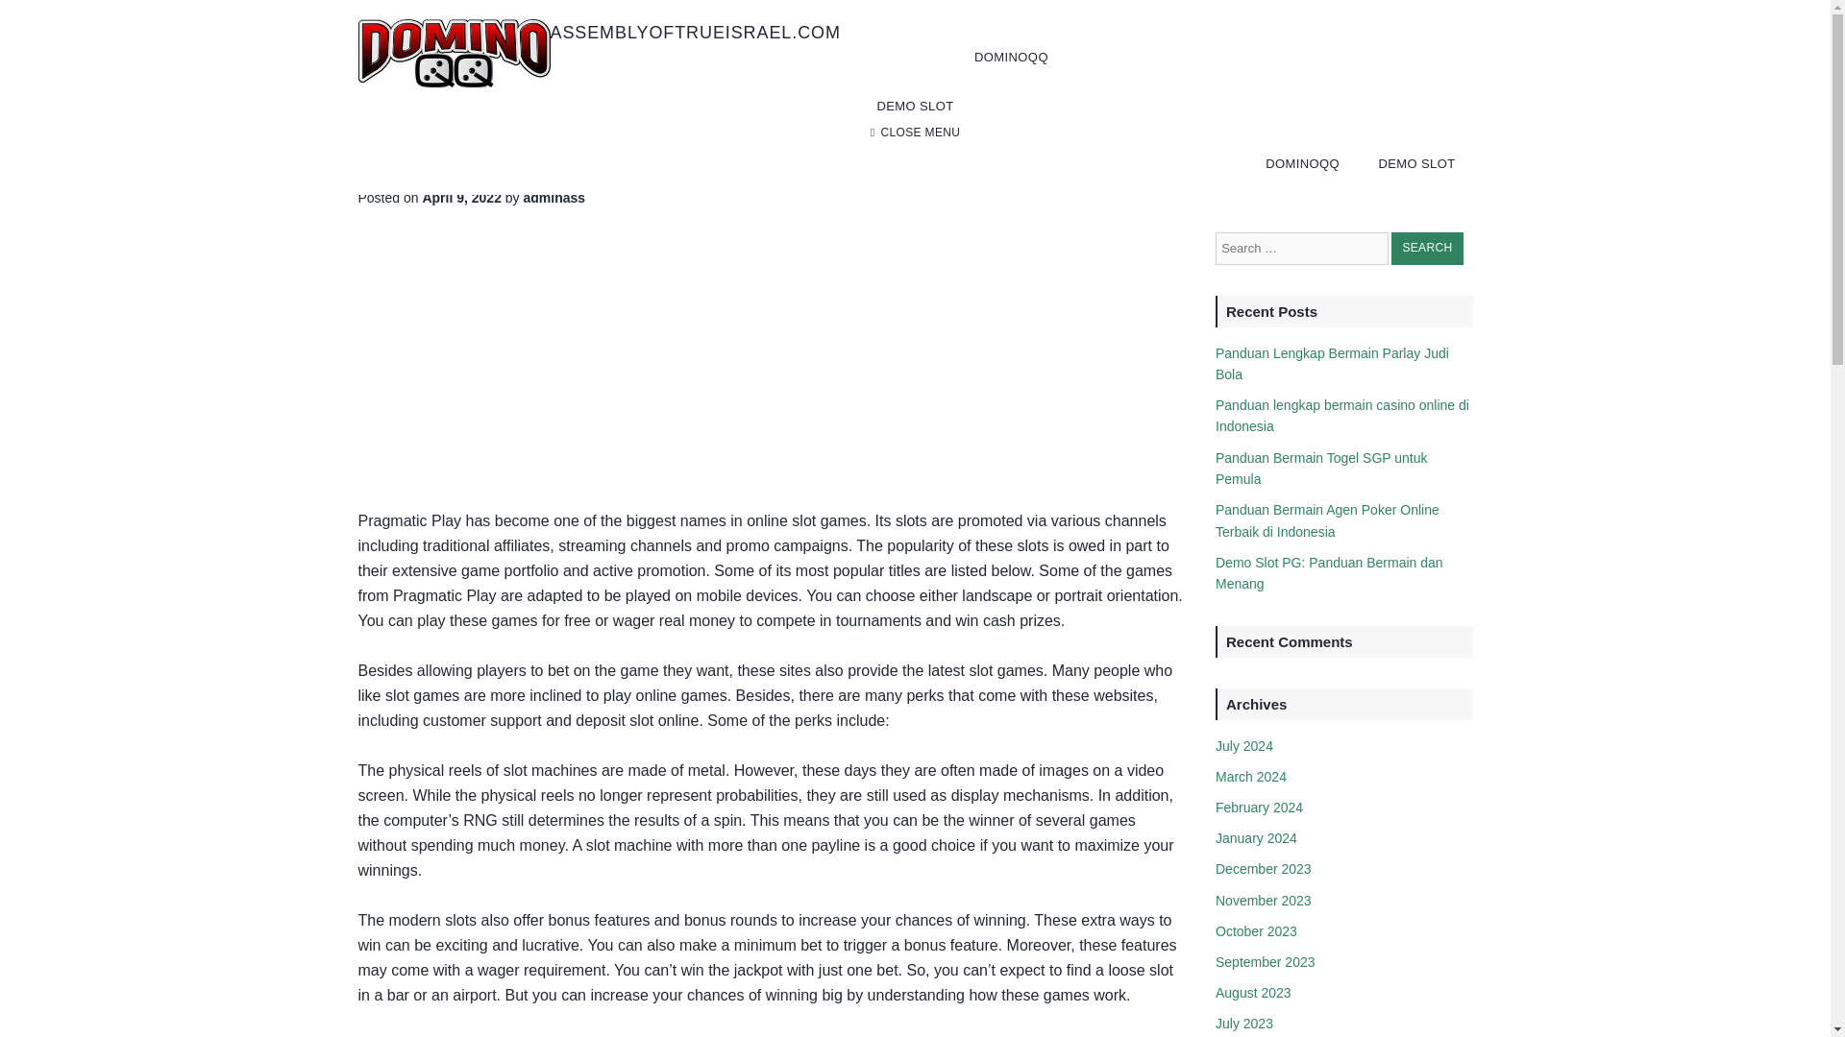 This screenshot has width=1845, height=1037. What do you see at coordinates (404, 113) in the screenshot?
I see `JUDI ONLINE` at bounding box center [404, 113].